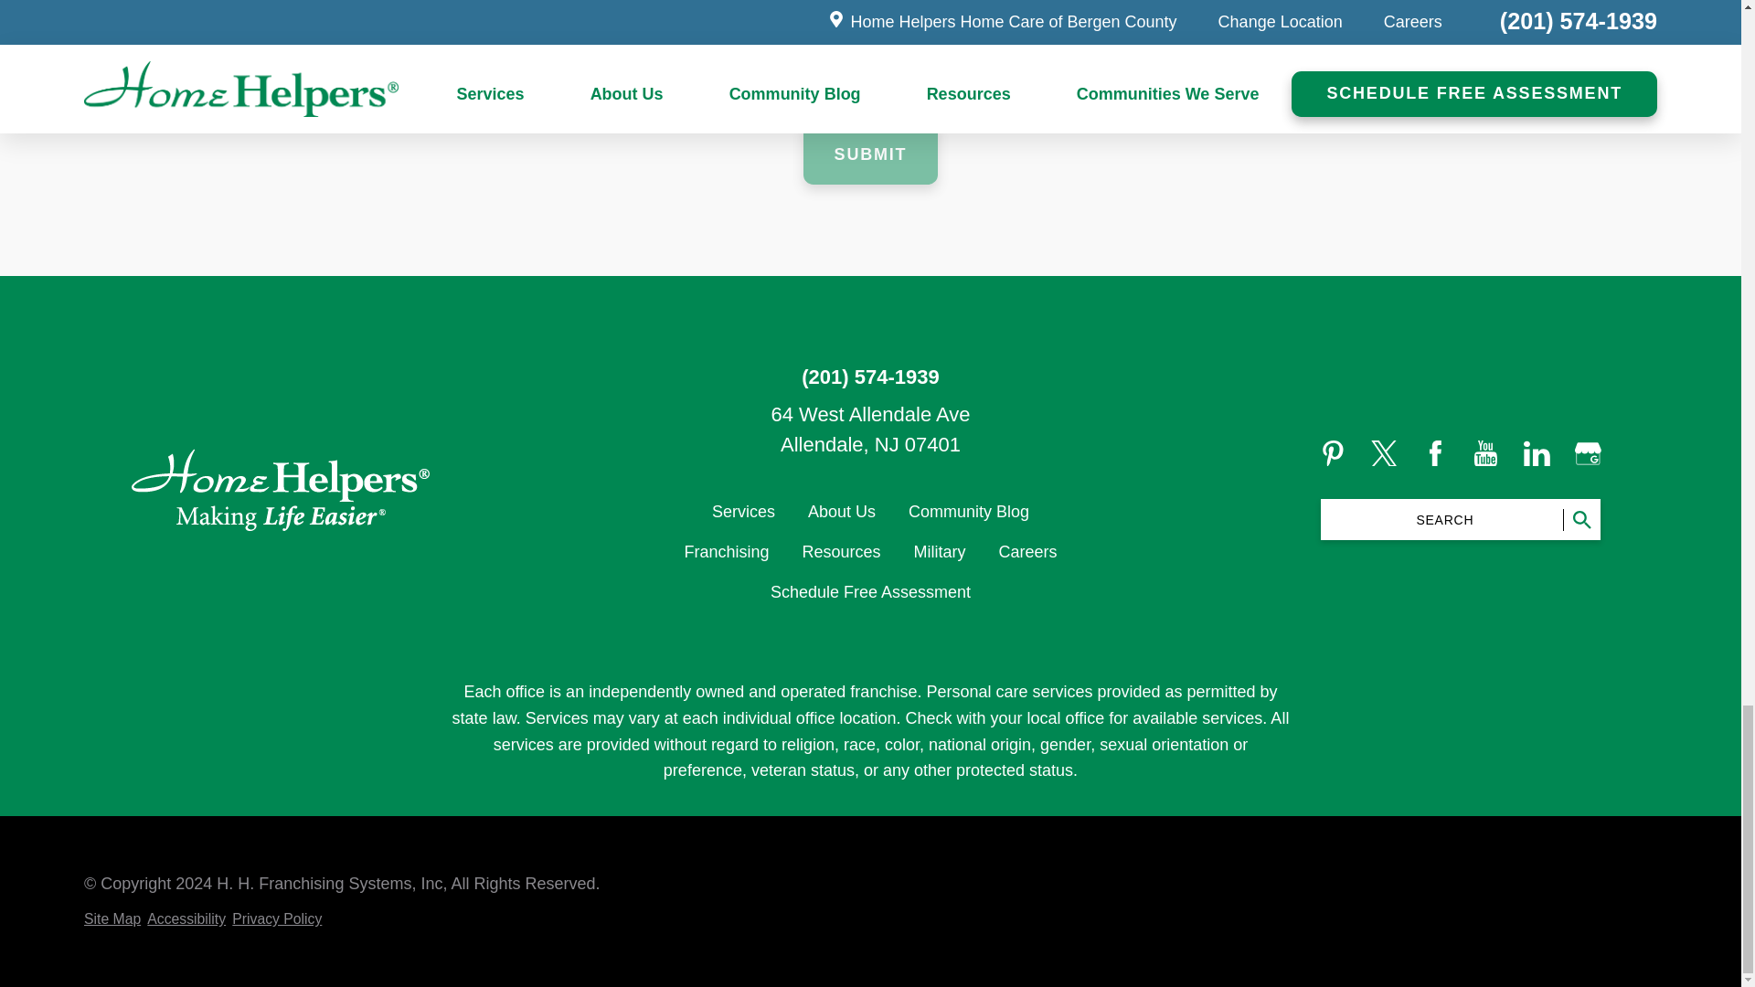 The width and height of the screenshot is (1755, 987). I want to click on Pinterest, so click(1333, 453).